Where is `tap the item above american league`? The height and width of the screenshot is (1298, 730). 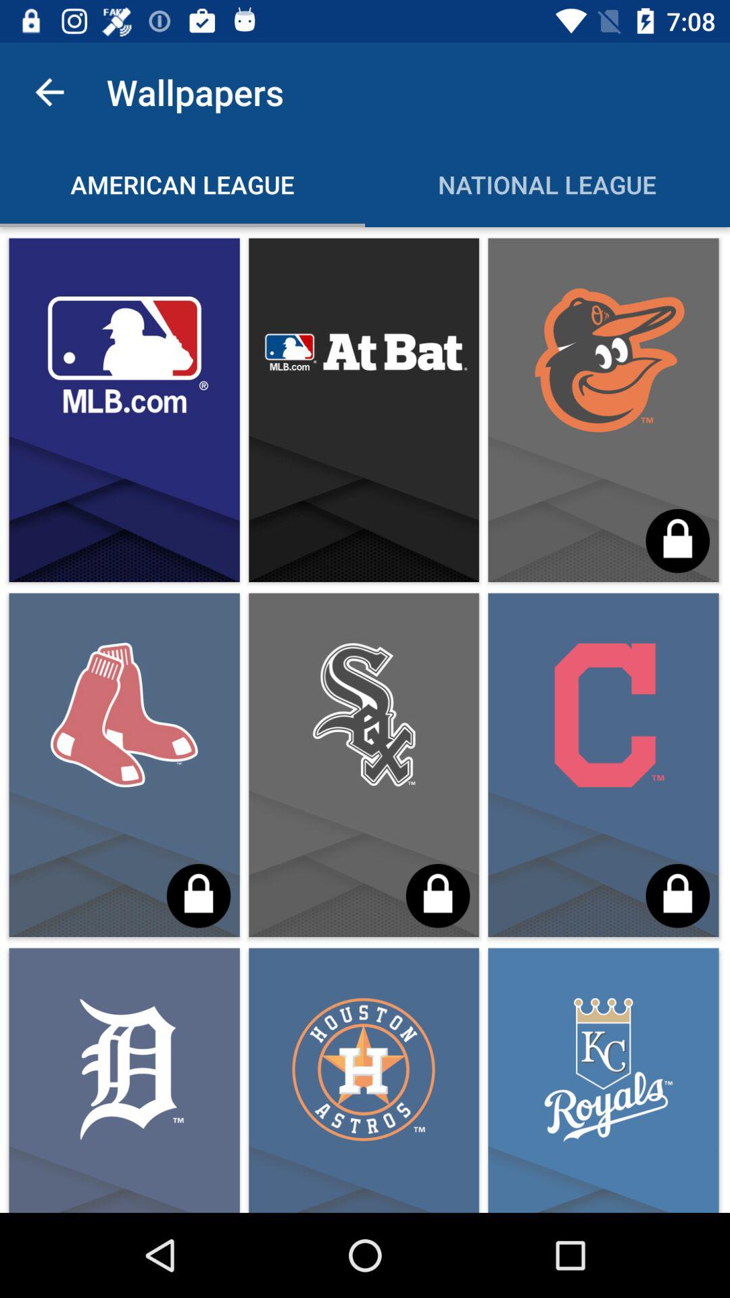
tap the item above american league is located at coordinates (49, 92).